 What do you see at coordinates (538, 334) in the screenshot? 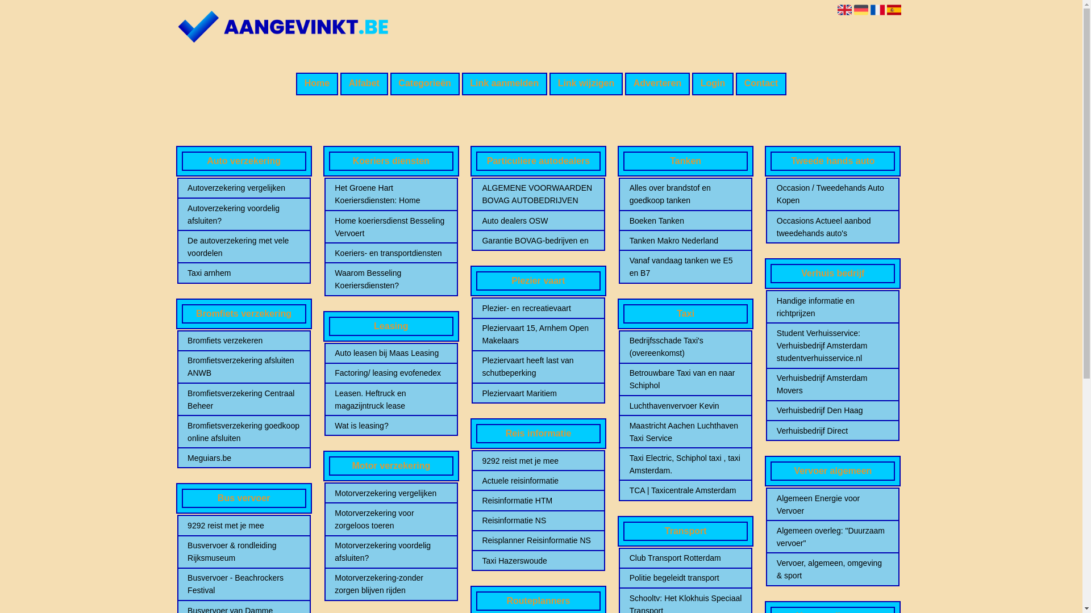
I see `Pleziervaart 15, Arnhem Open Makelaars` at bounding box center [538, 334].